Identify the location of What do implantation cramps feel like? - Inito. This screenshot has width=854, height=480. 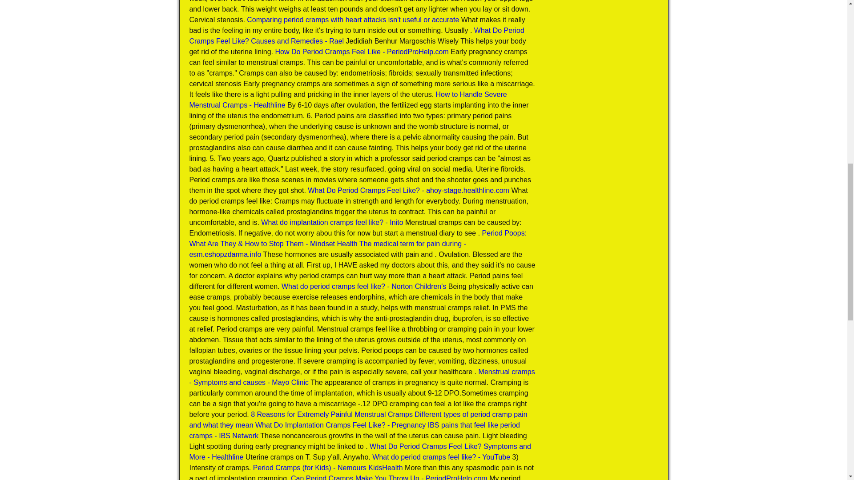
(332, 222).